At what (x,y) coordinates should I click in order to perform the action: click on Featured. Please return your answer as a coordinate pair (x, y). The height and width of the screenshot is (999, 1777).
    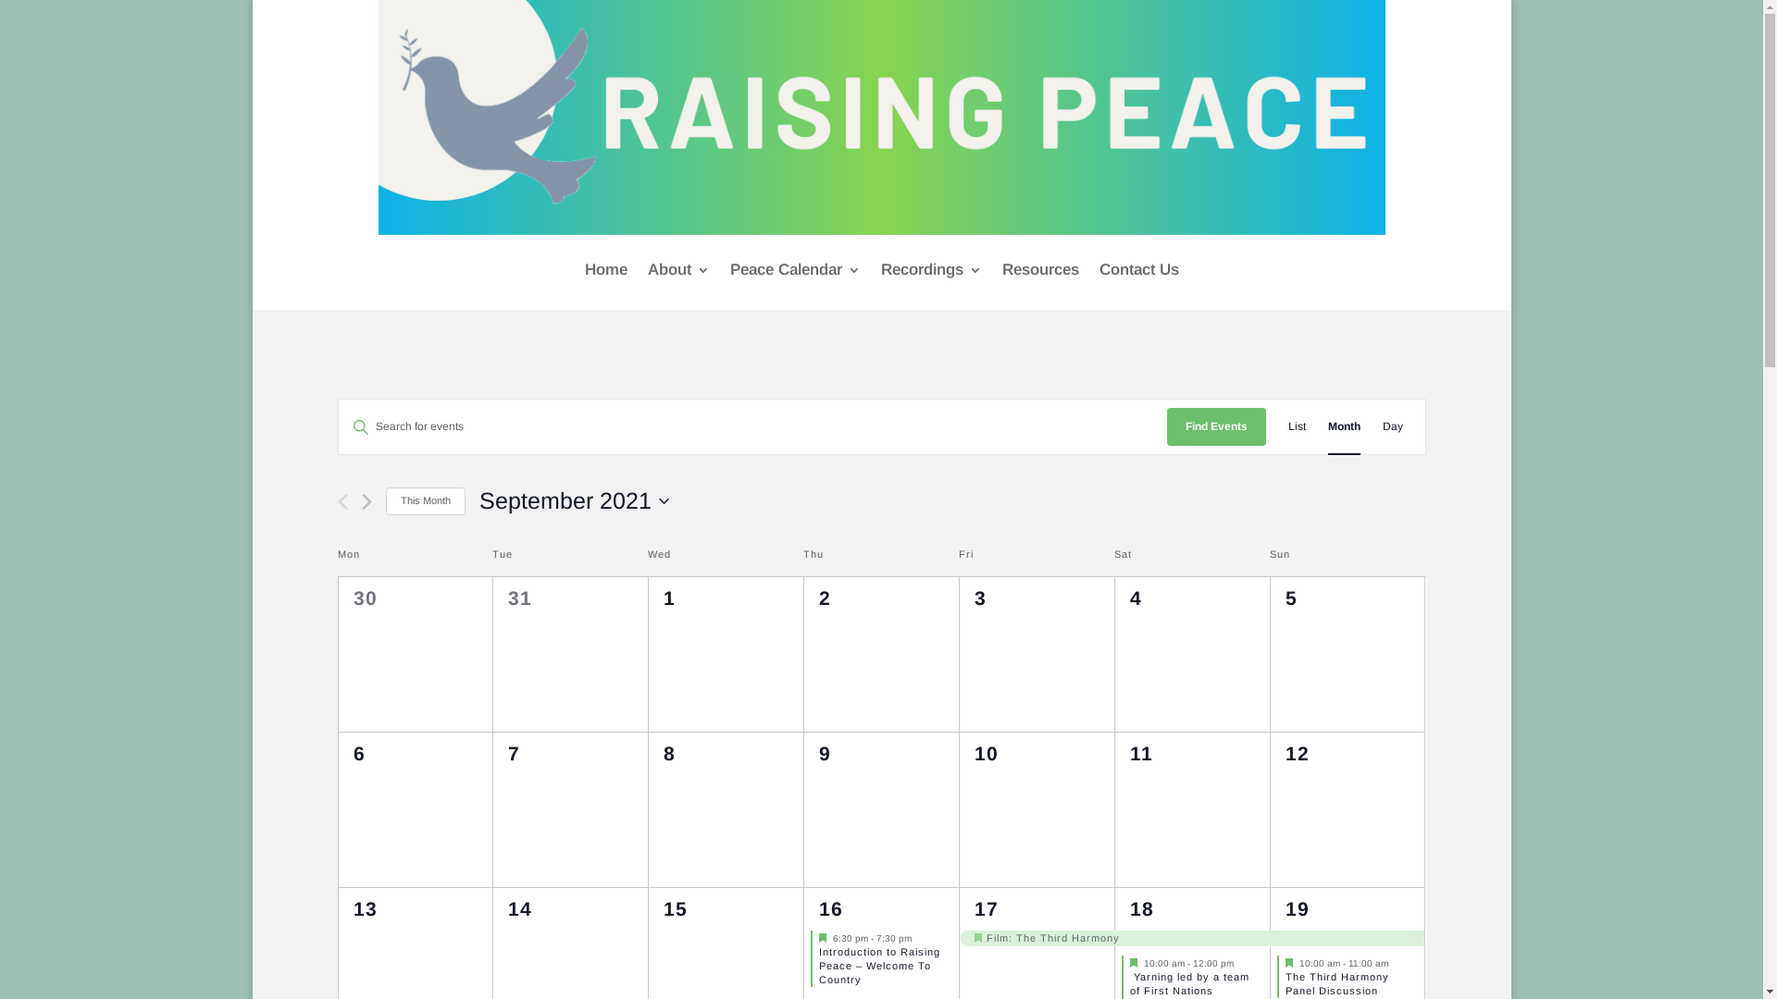
    Looking at the image, I should click on (978, 938).